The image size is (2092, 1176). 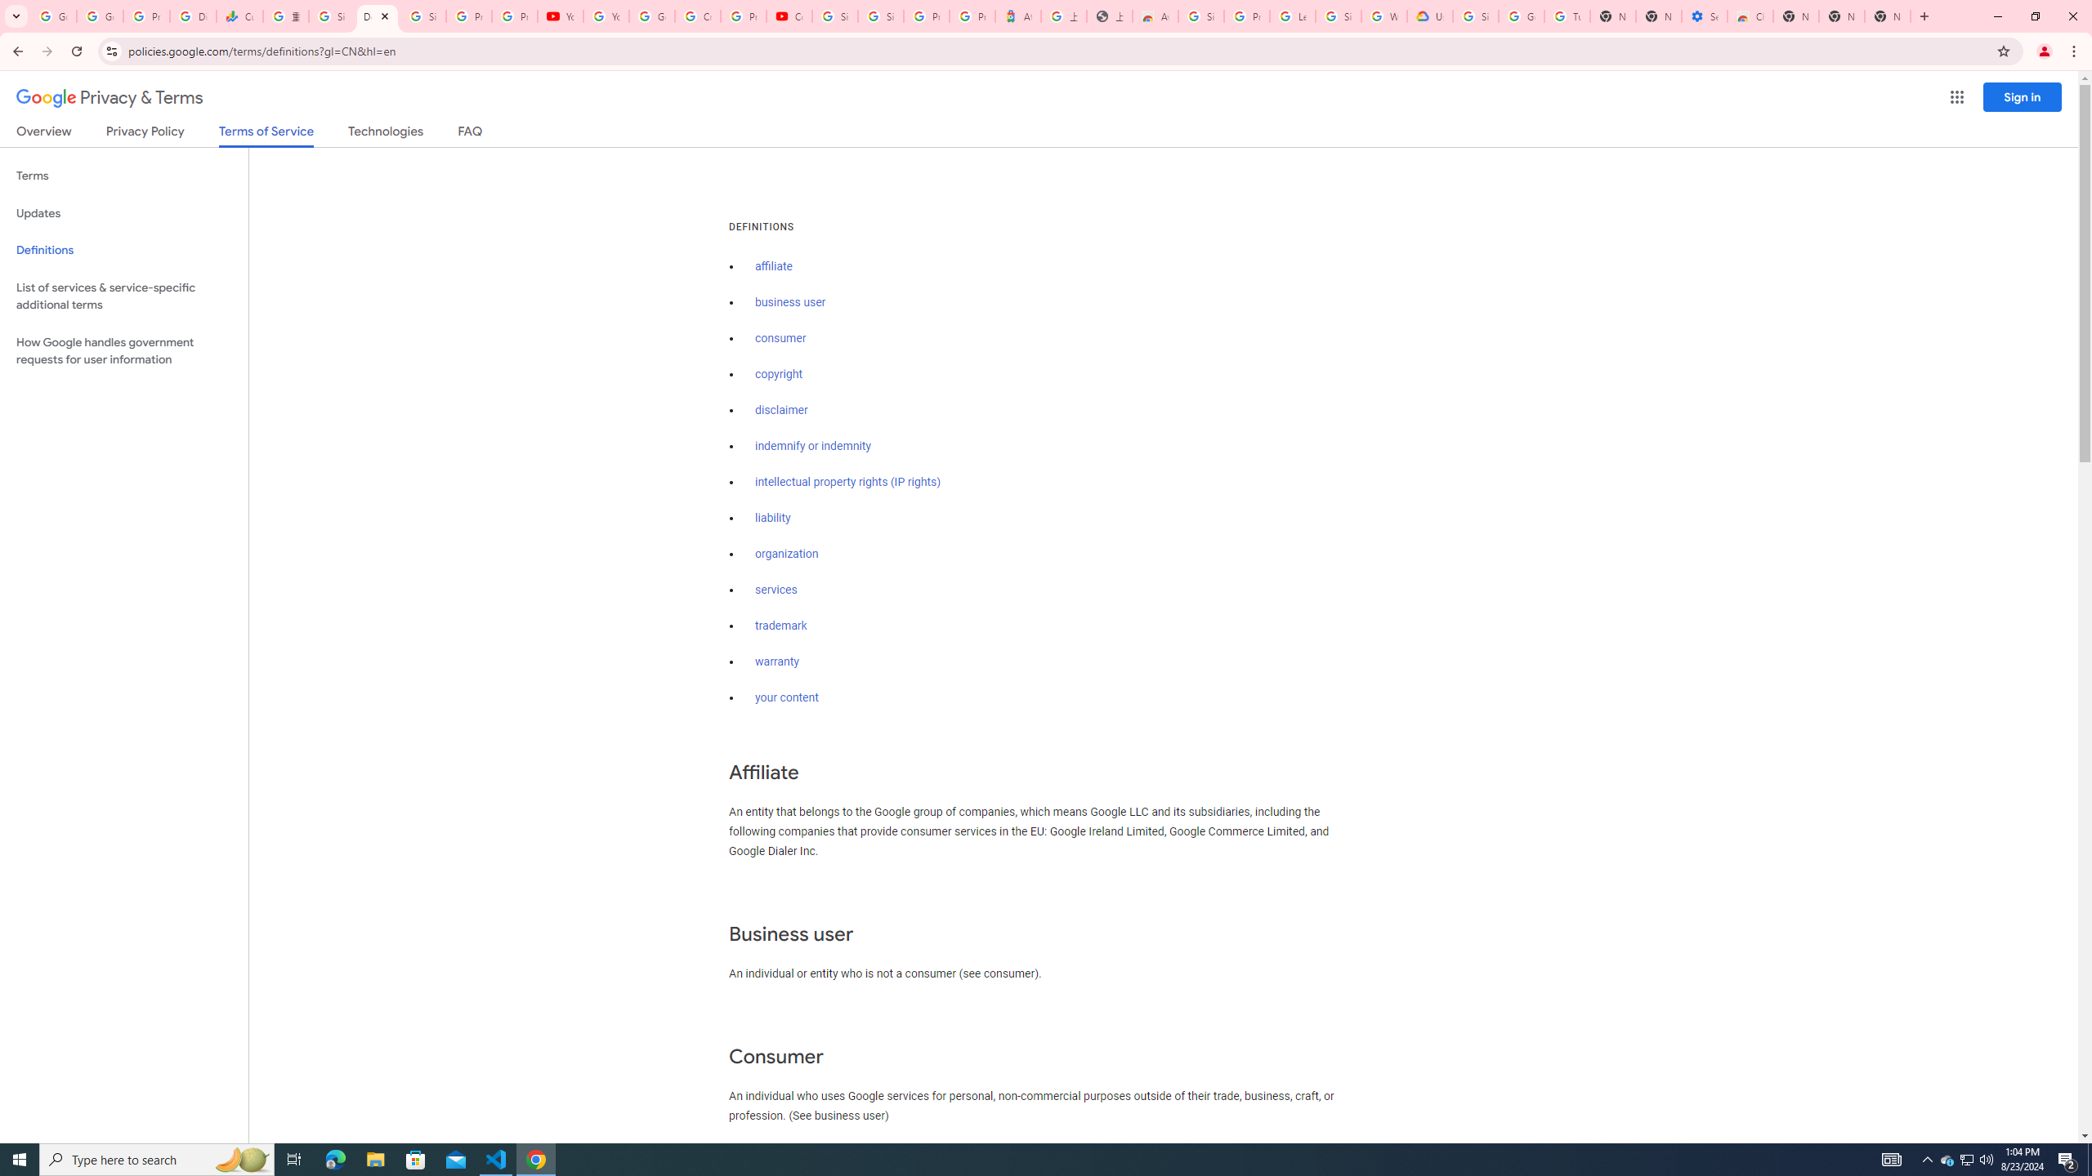 What do you see at coordinates (515, 16) in the screenshot?
I see `Privacy Checkup` at bounding box center [515, 16].